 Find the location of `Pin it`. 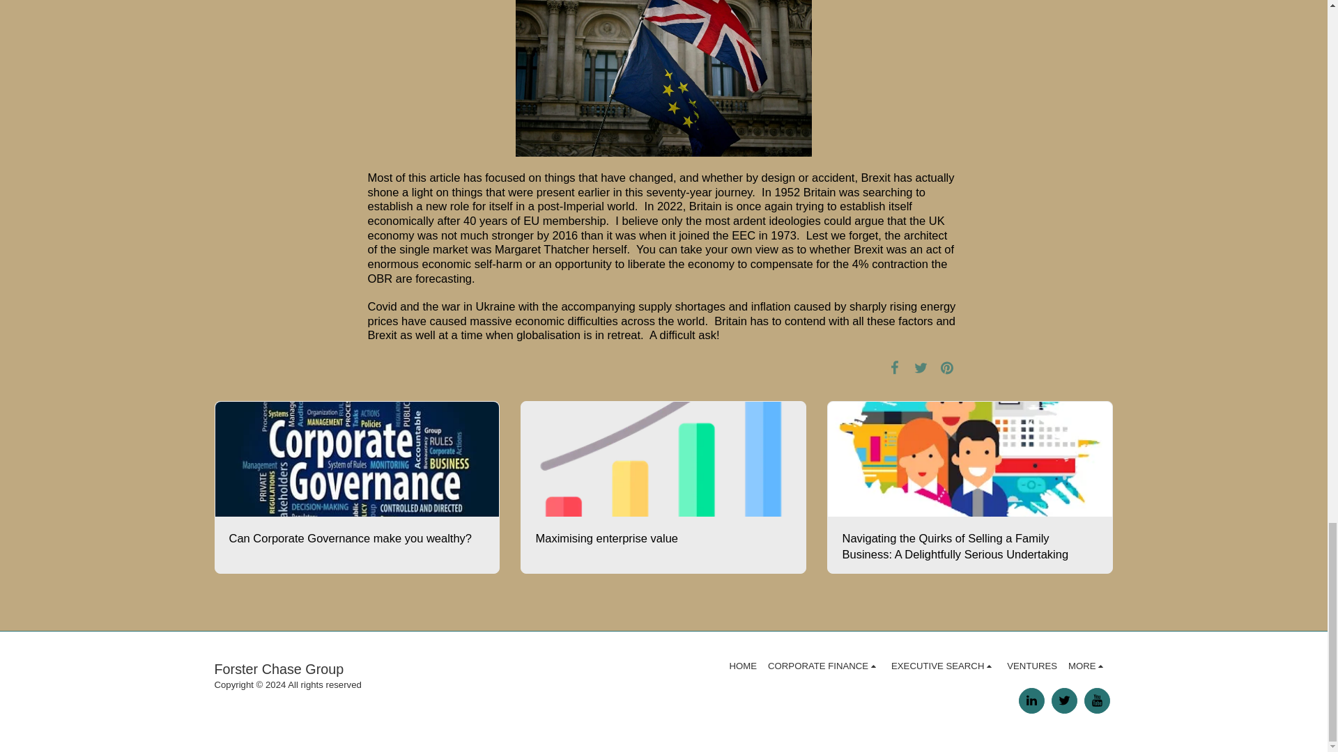

Pin it is located at coordinates (946, 368).